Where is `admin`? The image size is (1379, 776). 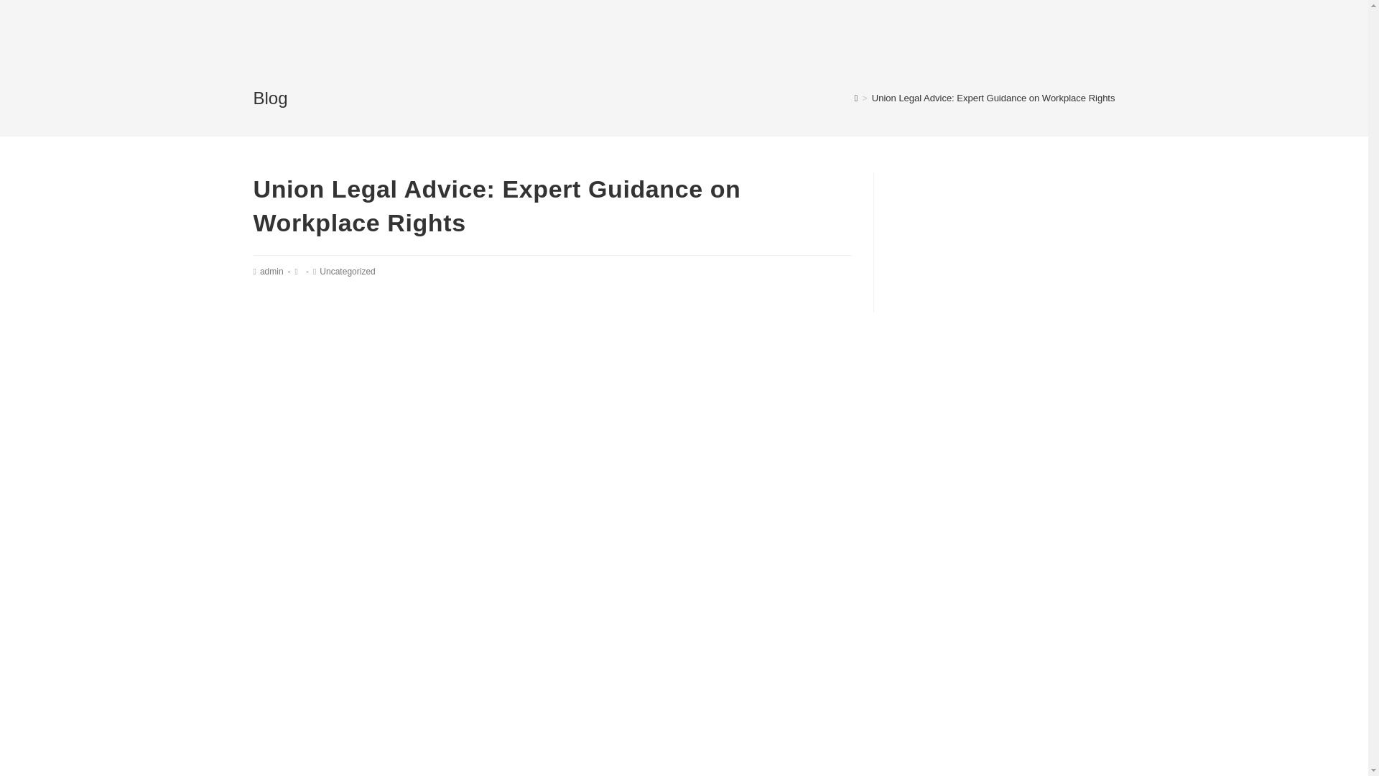 admin is located at coordinates (271, 272).